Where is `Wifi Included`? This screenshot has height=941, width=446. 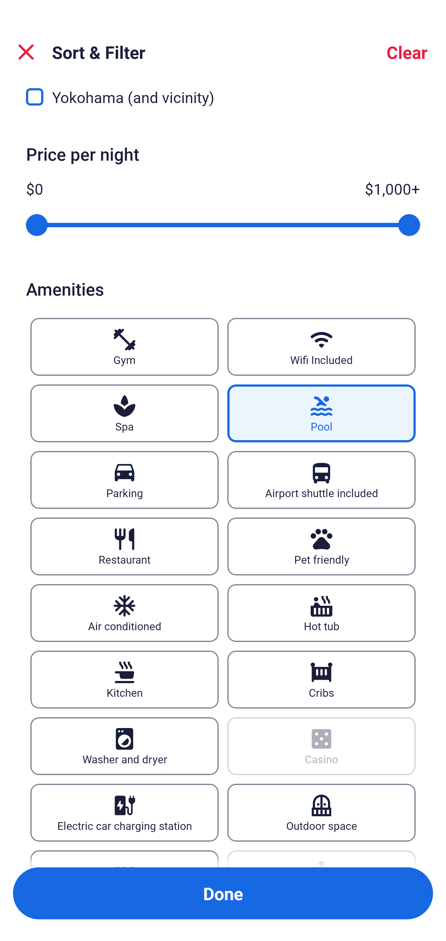
Wifi Included is located at coordinates (321, 347).